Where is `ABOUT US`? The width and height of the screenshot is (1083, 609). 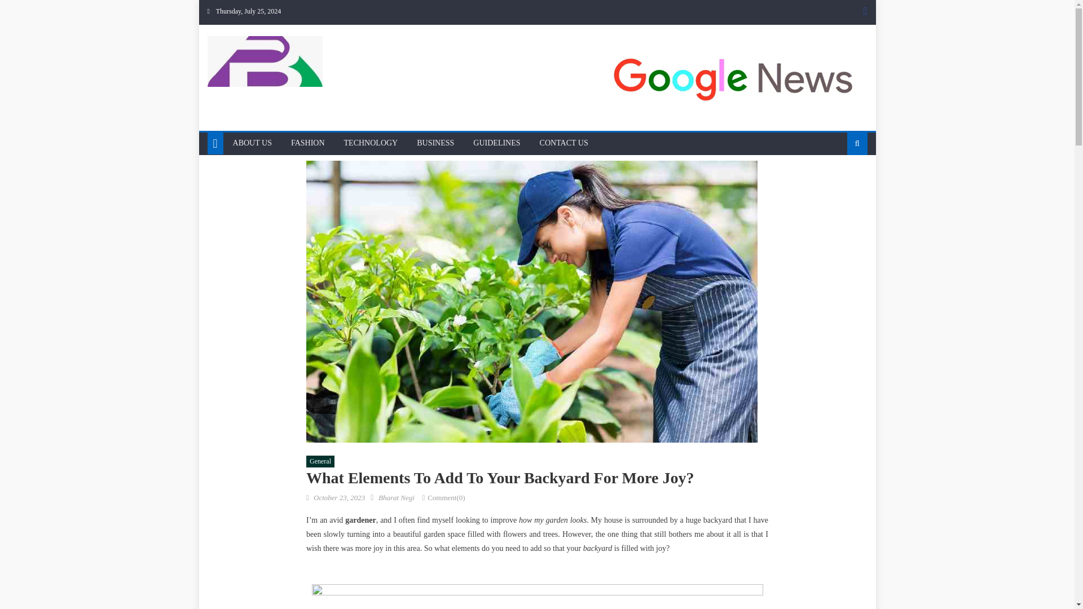
ABOUT US is located at coordinates (252, 143).